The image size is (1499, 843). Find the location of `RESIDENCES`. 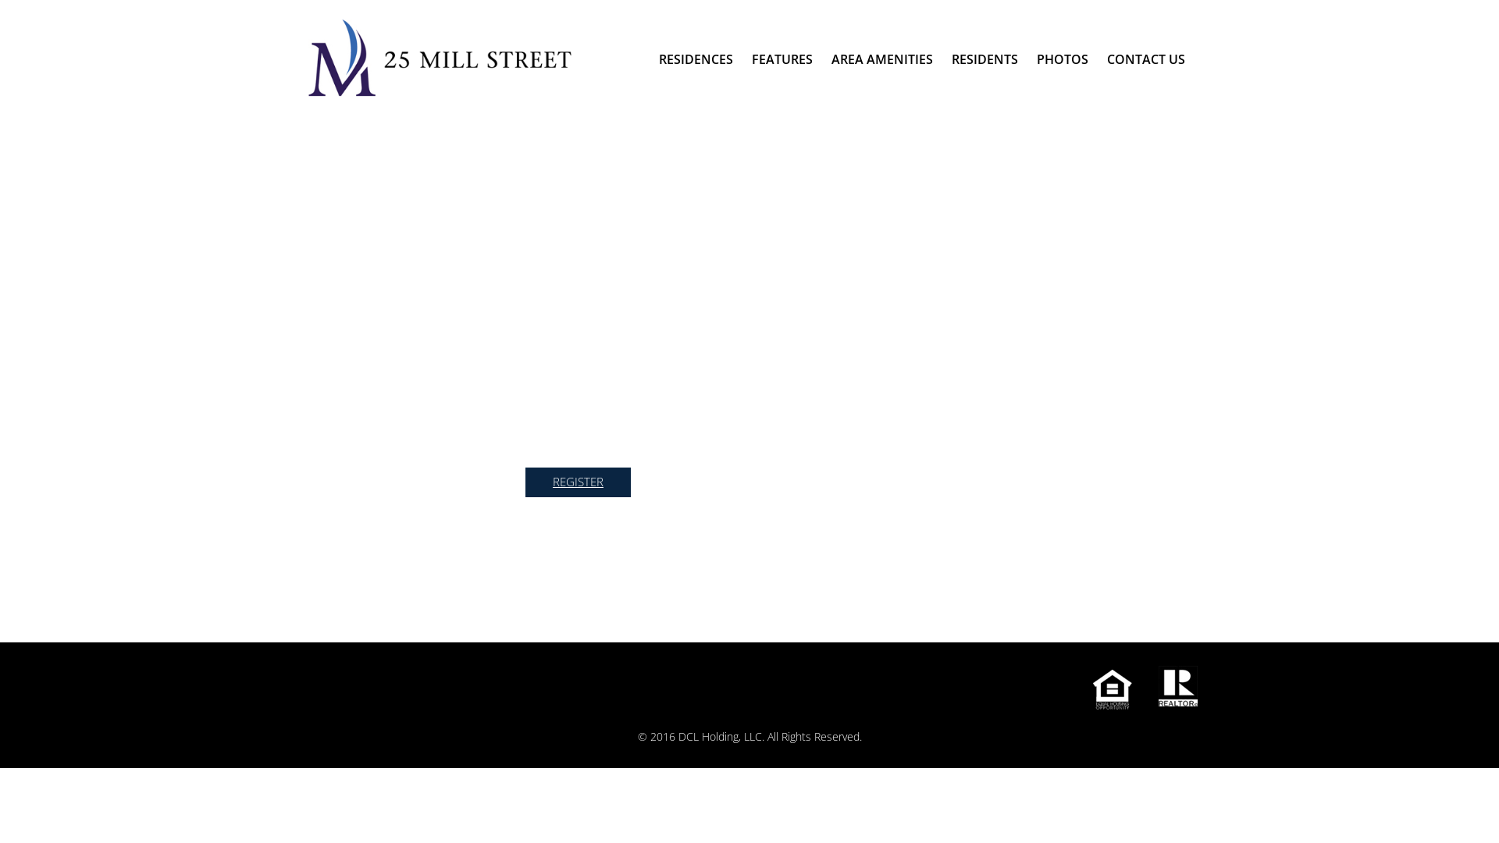

RESIDENCES is located at coordinates (696, 59).